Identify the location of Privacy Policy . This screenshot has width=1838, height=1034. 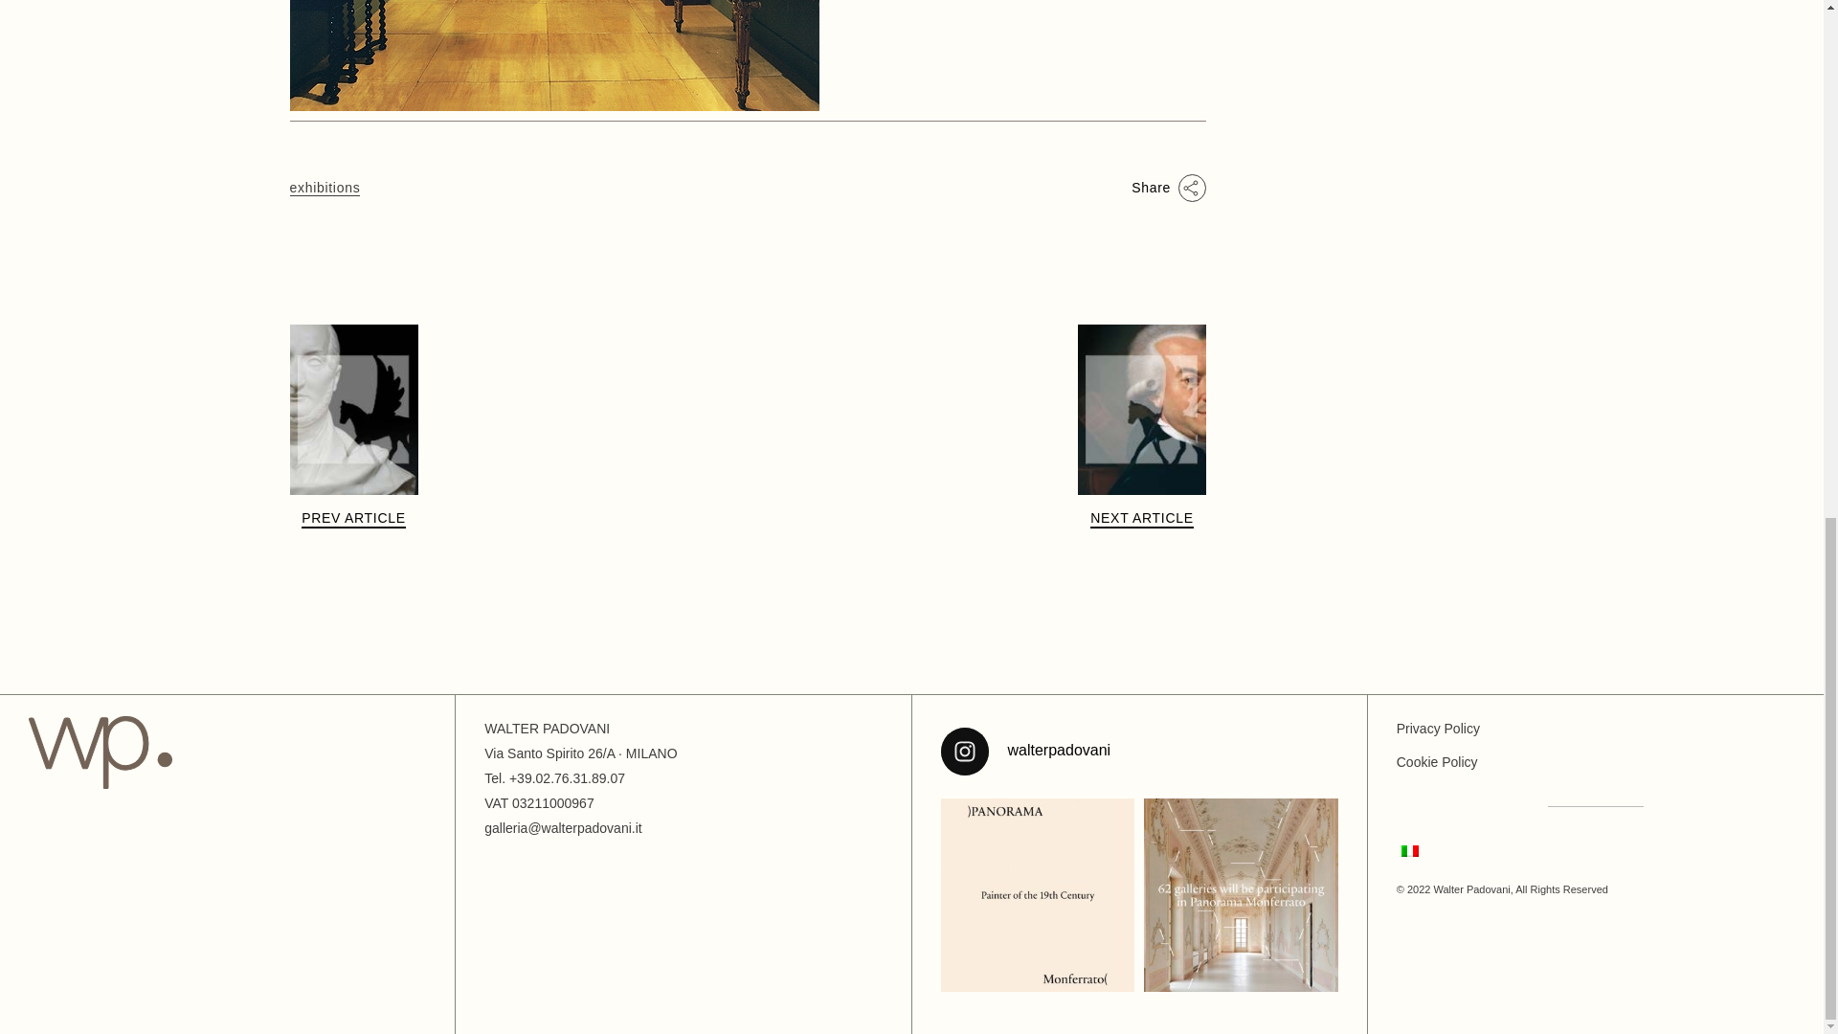
(1438, 728).